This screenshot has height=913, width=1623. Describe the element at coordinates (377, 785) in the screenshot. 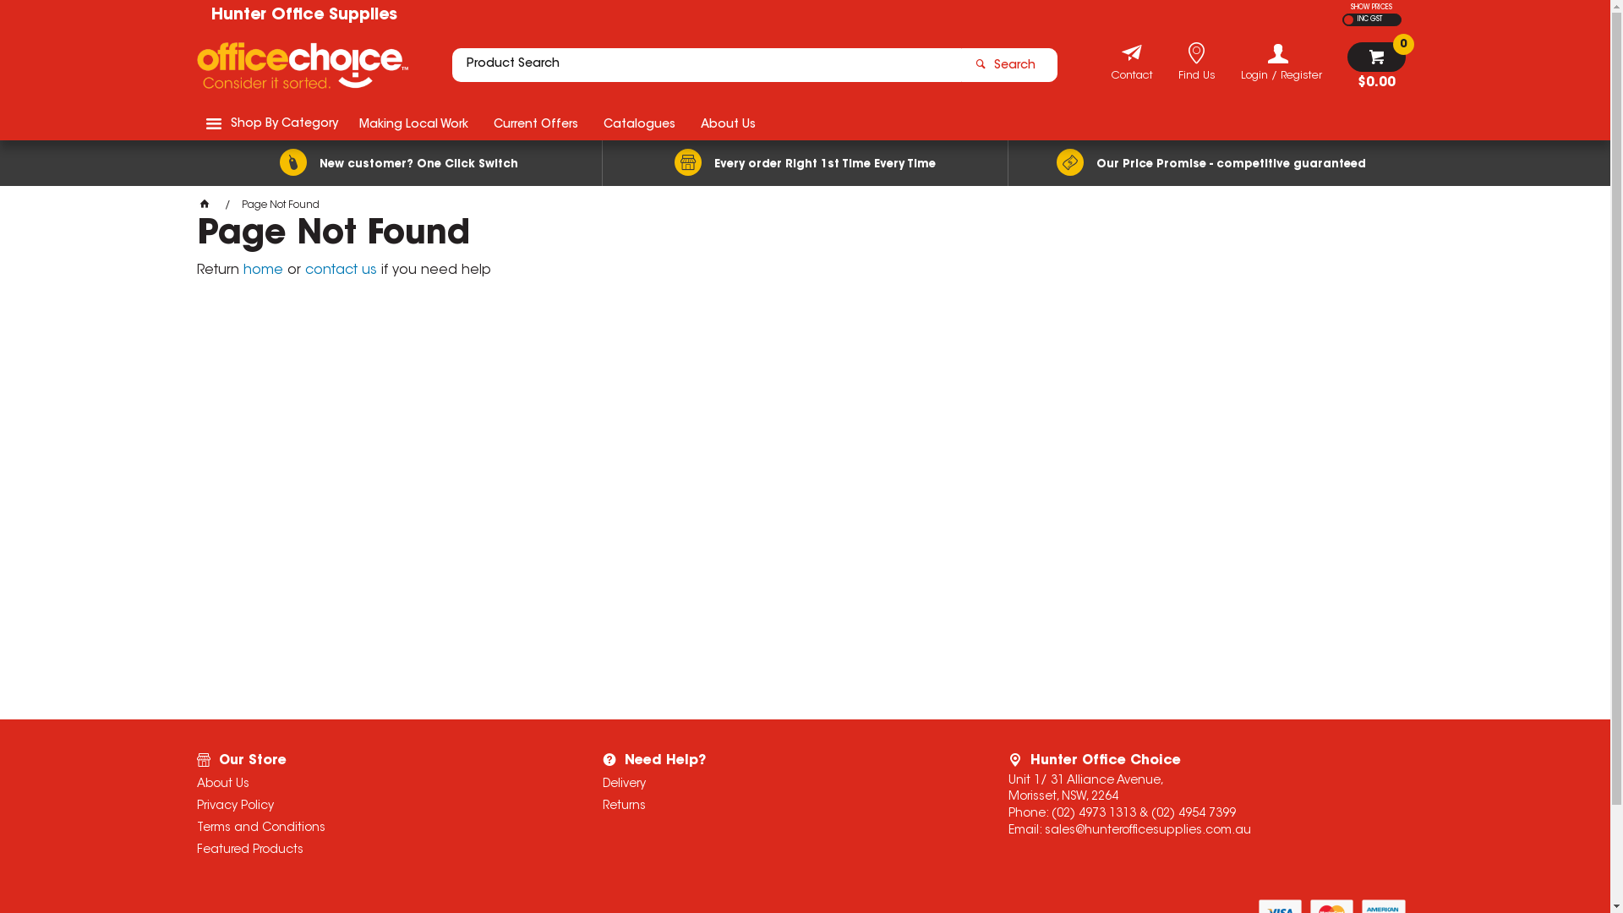

I see `About Us` at that location.